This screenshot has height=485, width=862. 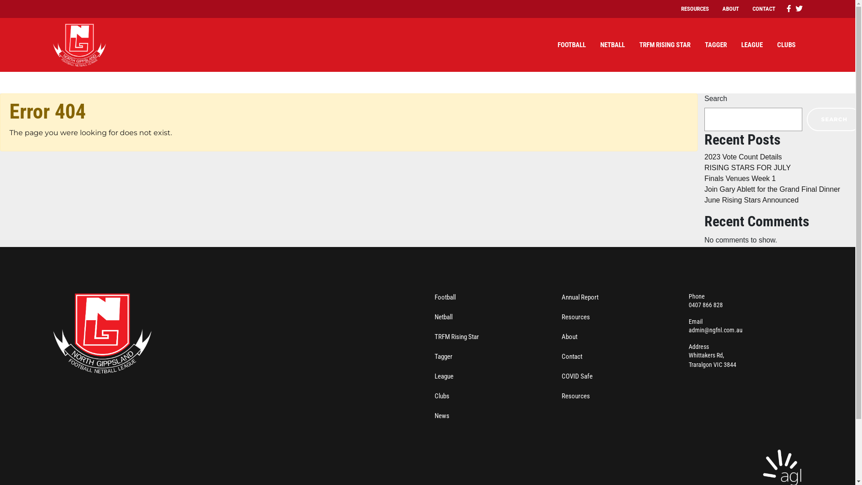 What do you see at coordinates (786, 45) in the screenshot?
I see `CLUBS` at bounding box center [786, 45].